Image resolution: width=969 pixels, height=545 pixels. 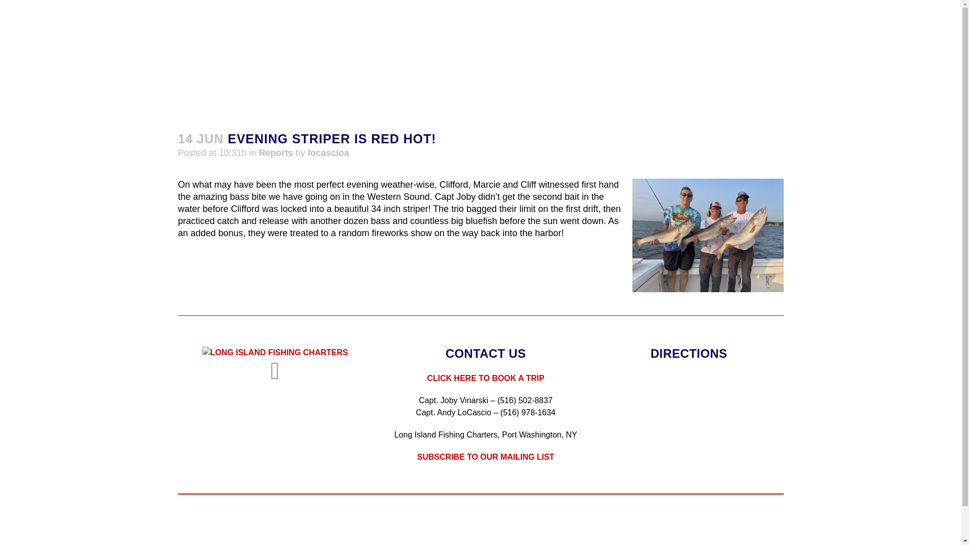 What do you see at coordinates (678, 53) in the screenshot?
I see `RECENT REPORTS` at bounding box center [678, 53].